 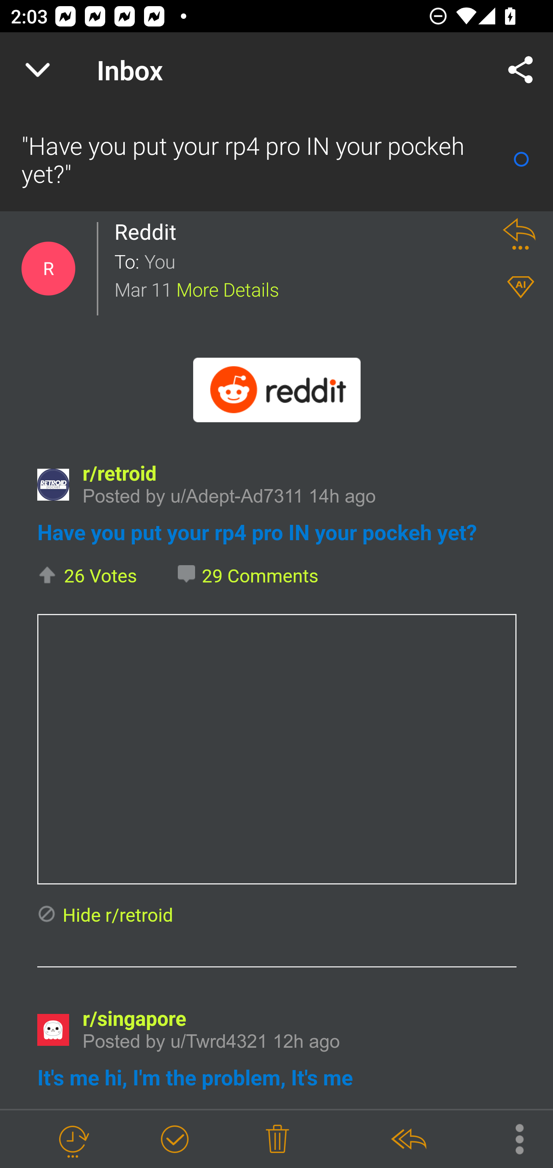 What do you see at coordinates (119, 473) in the screenshot?
I see `r/retroid` at bounding box center [119, 473].